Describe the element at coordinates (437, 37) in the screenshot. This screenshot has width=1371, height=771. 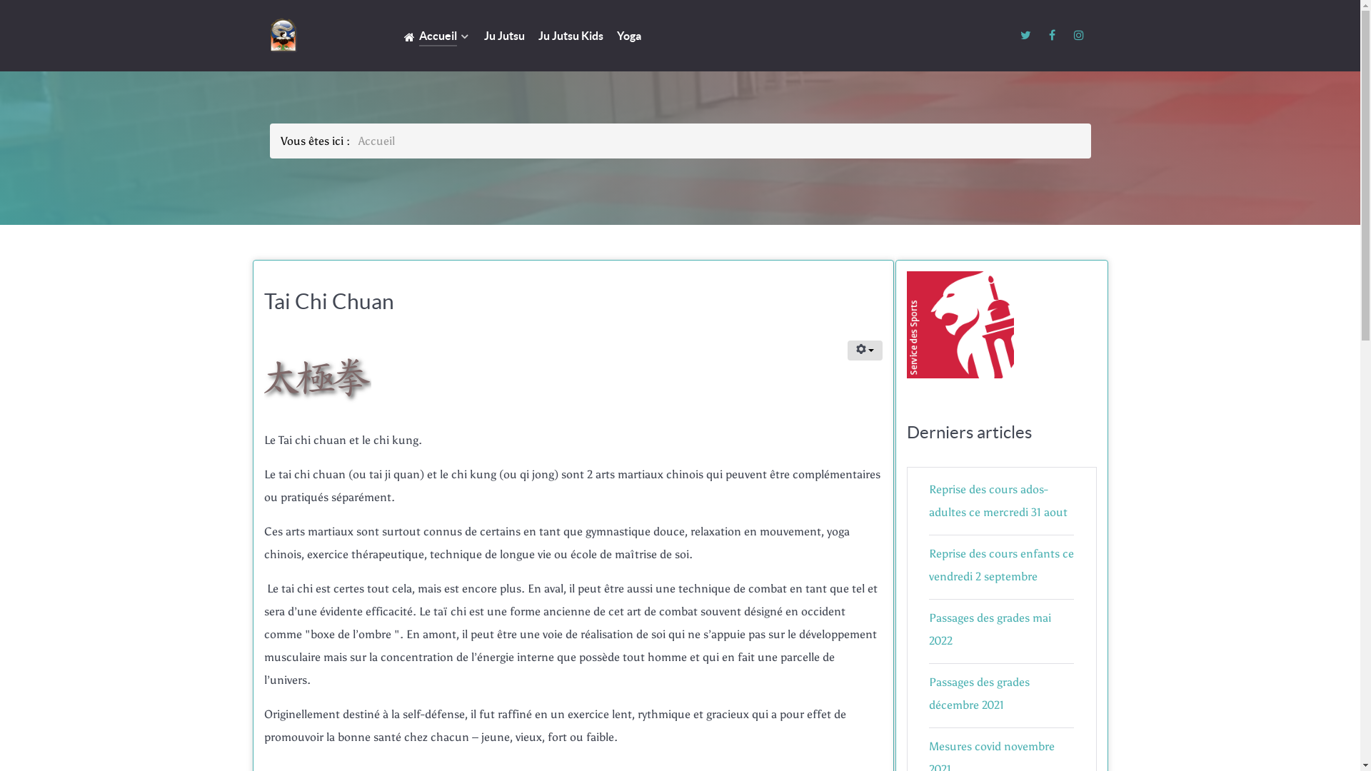
I see `Accueil` at that location.